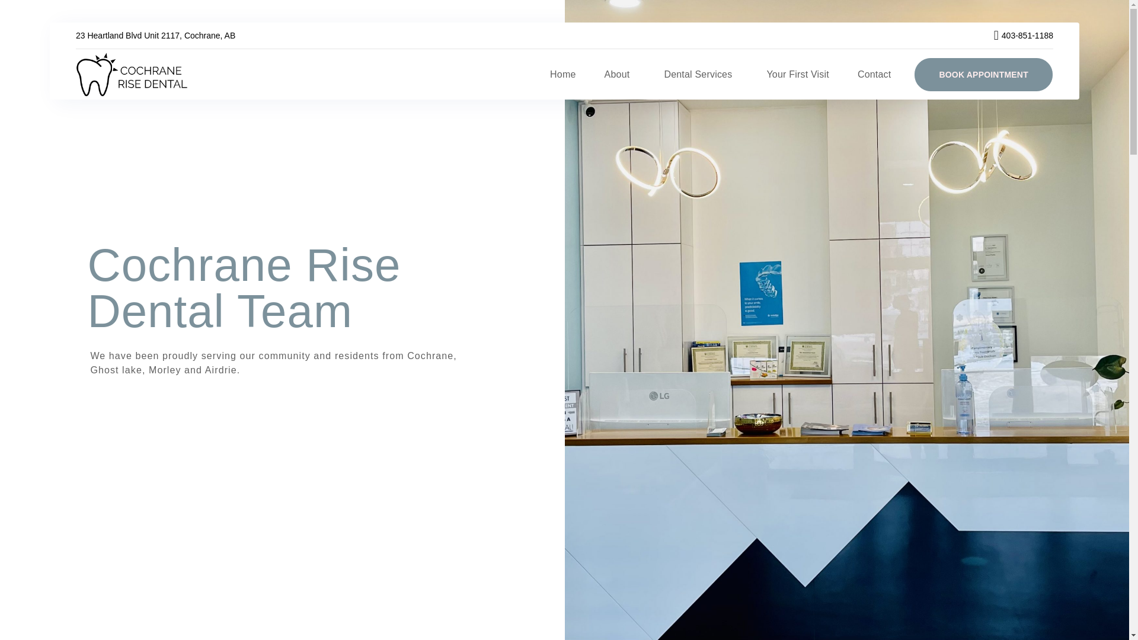 The image size is (1138, 640). I want to click on About, so click(620, 73).